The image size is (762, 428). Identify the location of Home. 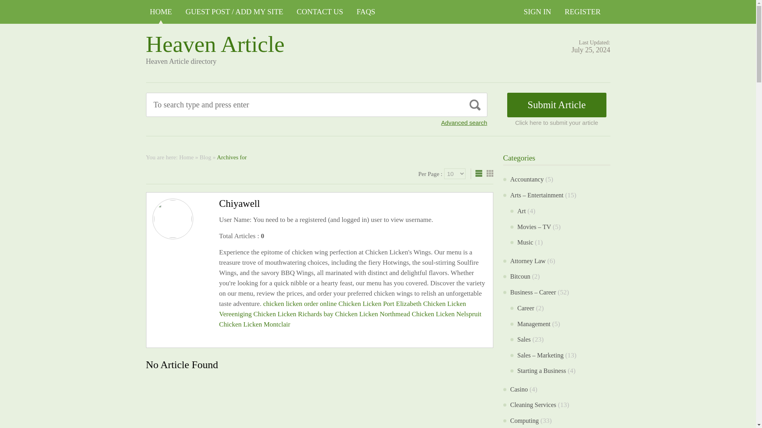
(186, 157).